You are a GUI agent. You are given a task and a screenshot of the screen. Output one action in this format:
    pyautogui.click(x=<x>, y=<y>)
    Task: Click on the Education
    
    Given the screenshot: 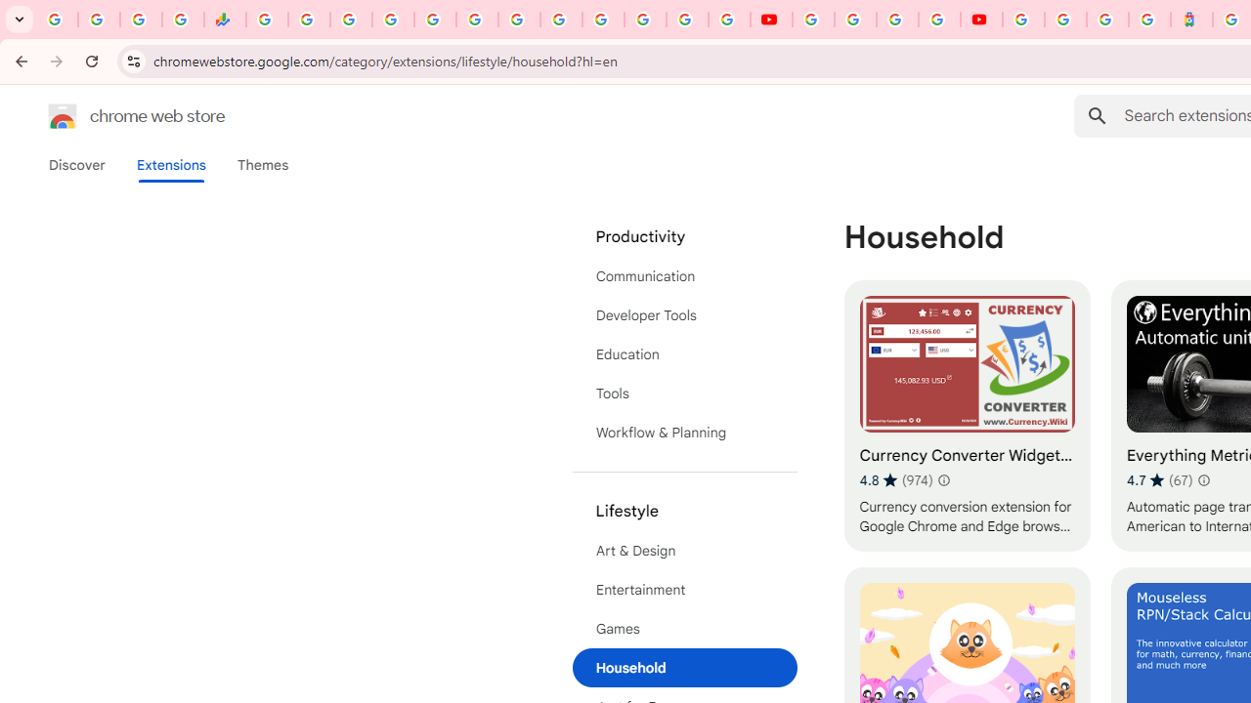 What is the action you would take?
    pyautogui.click(x=684, y=353)
    